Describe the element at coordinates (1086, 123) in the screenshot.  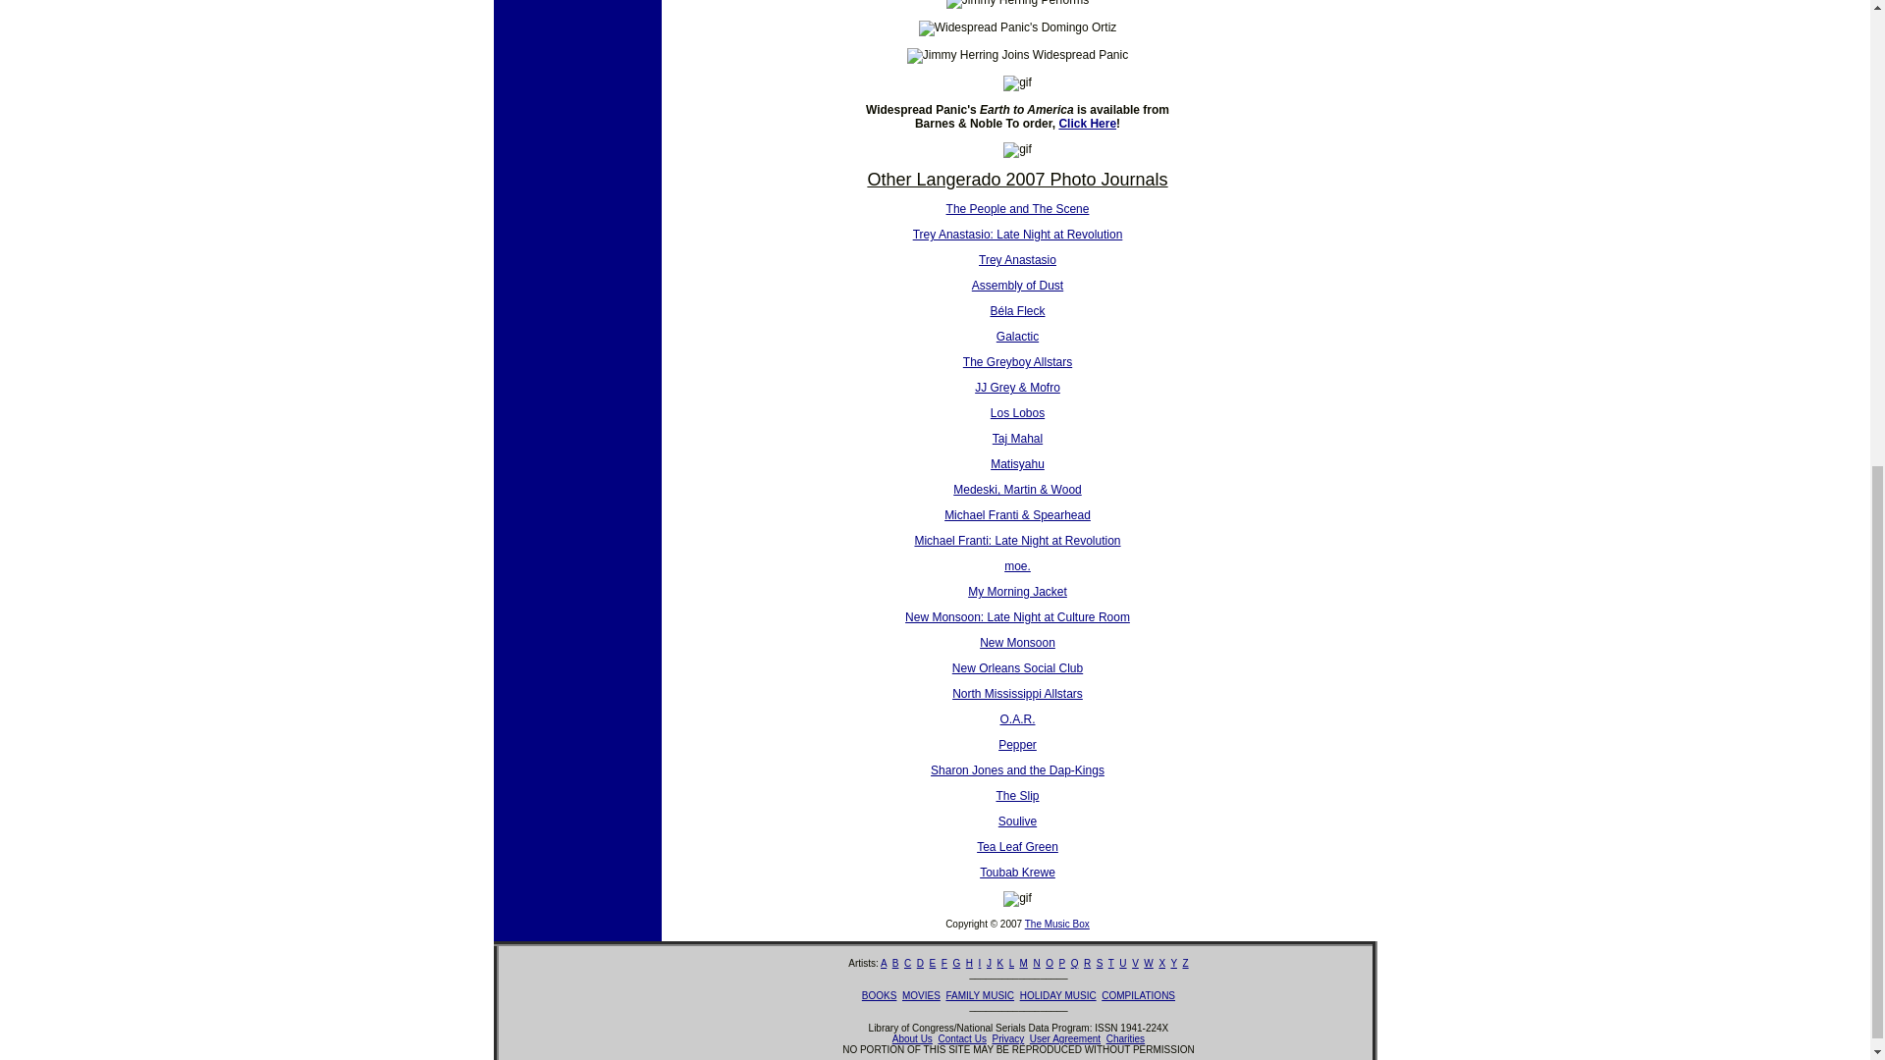
I see `Click Here` at that location.